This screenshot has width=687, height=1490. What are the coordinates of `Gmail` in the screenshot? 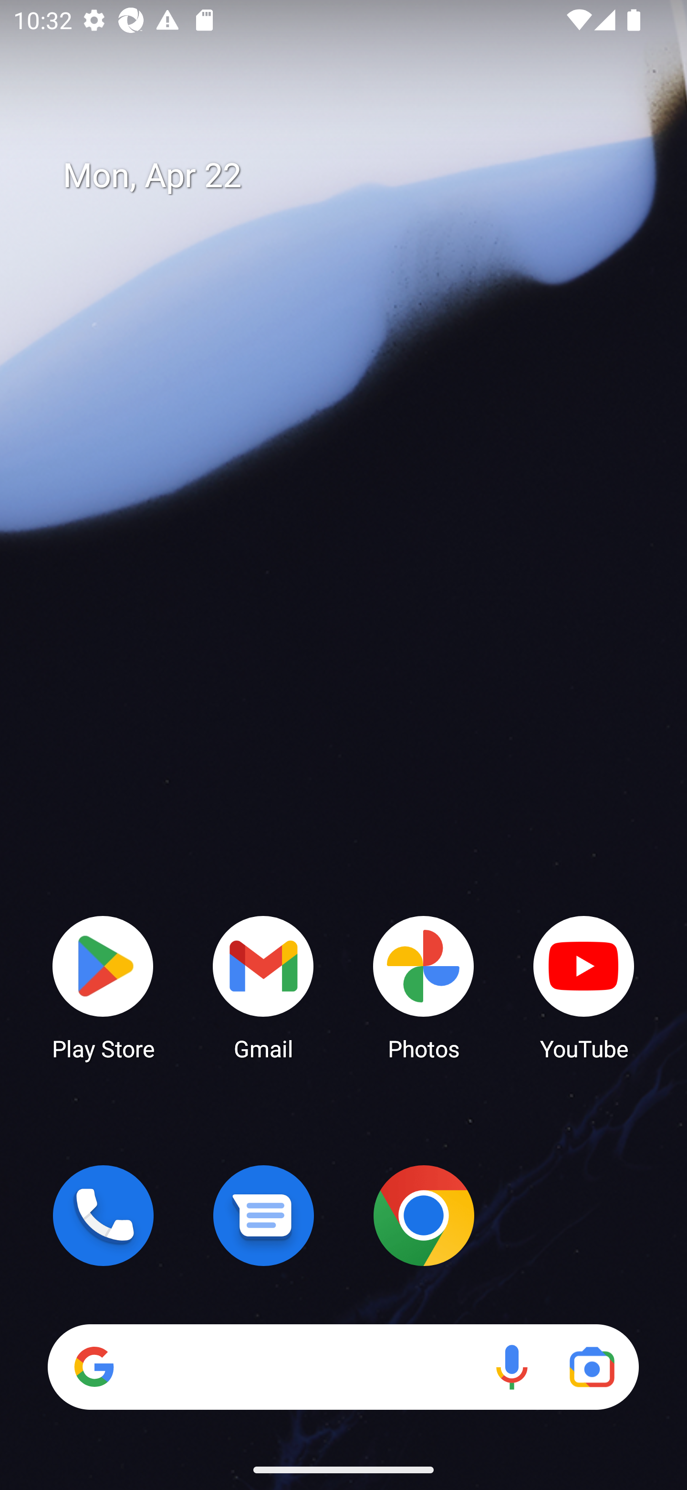 It's located at (263, 987).